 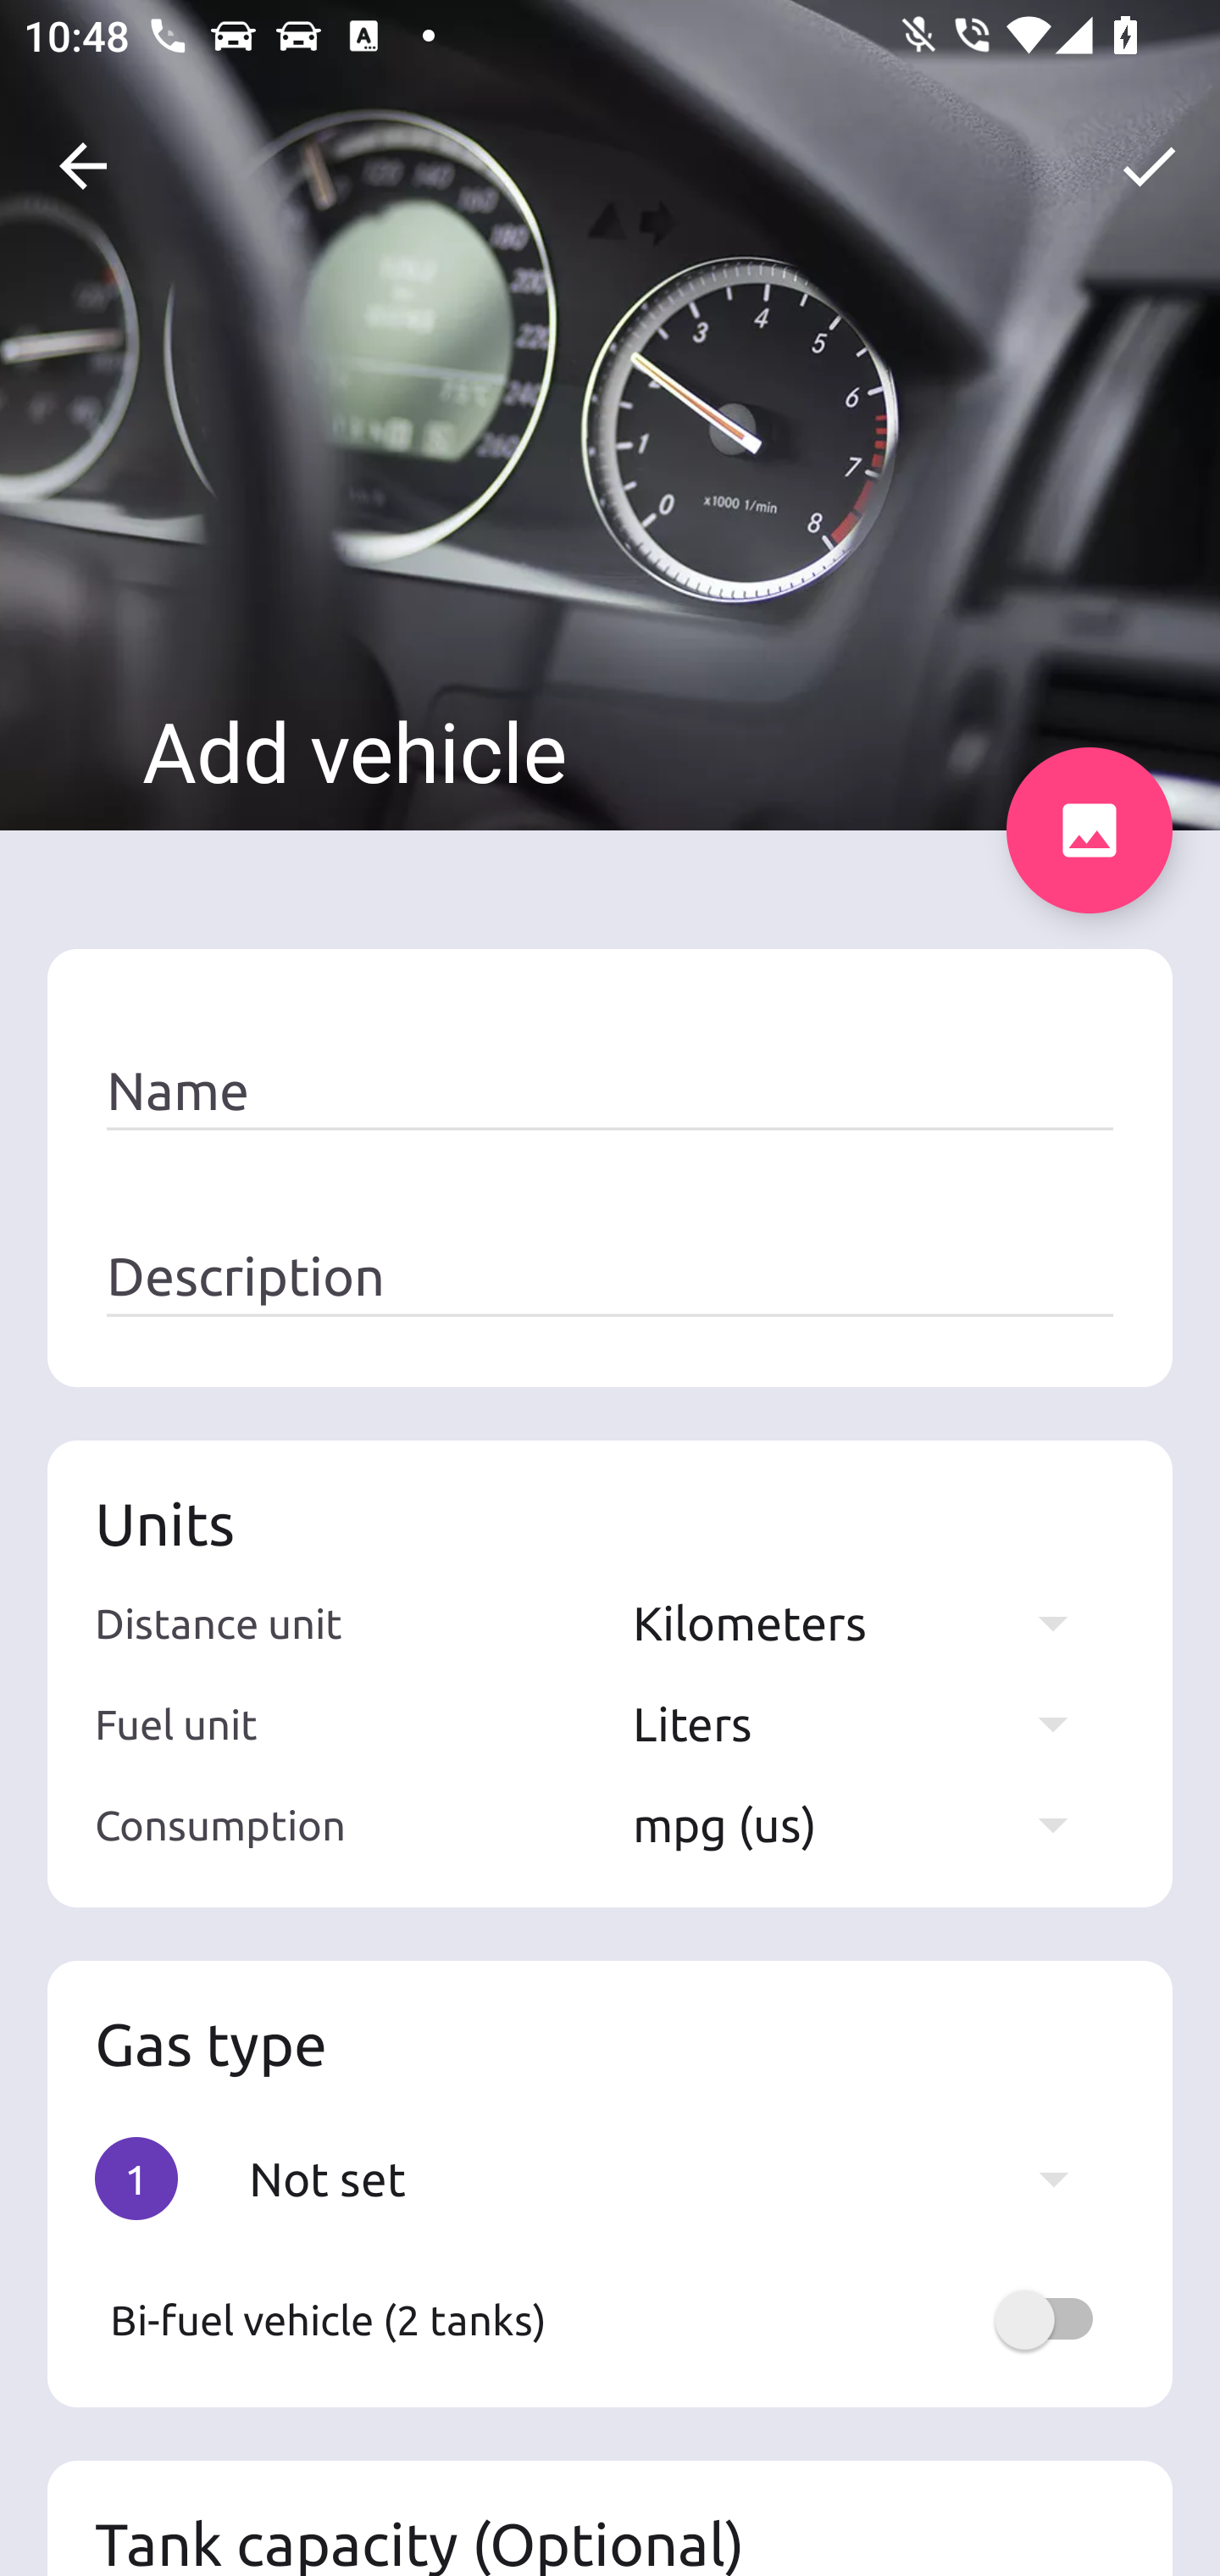 What do you see at coordinates (610, 2319) in the screenshot?
I see `Bi-fuel vehicle (2 tanks)` at bounding box center [610, 2319].